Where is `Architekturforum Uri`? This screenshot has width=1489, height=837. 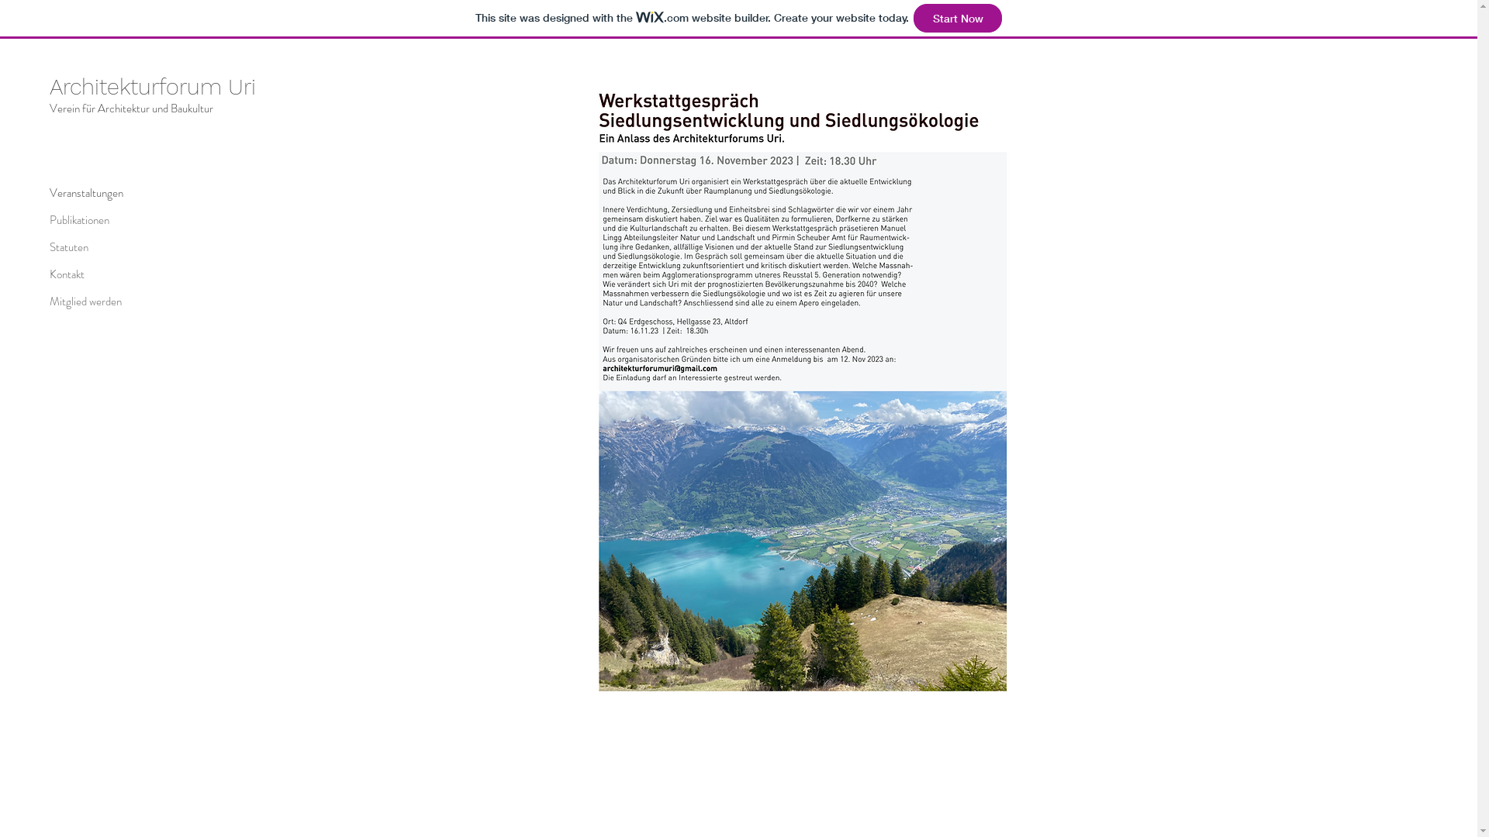
Architekturforum Uri is located at coordinates (153, 87).